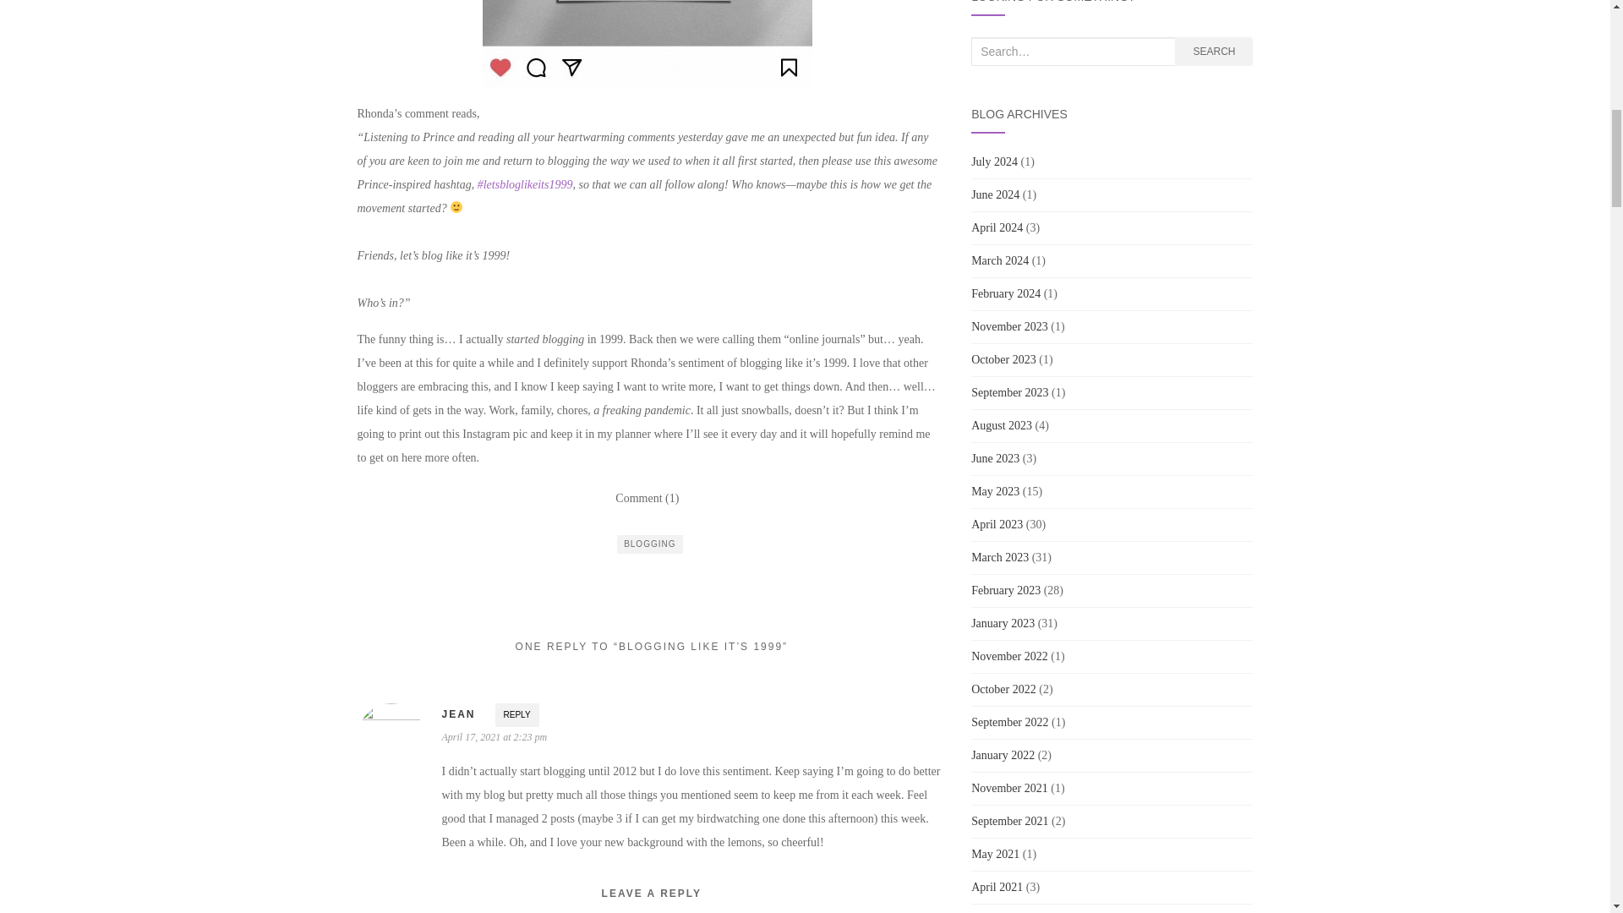  What do you see at coordinates (1005, 590) in the screenshot?
I see `February 2023` at bounding box center [1005, 590].